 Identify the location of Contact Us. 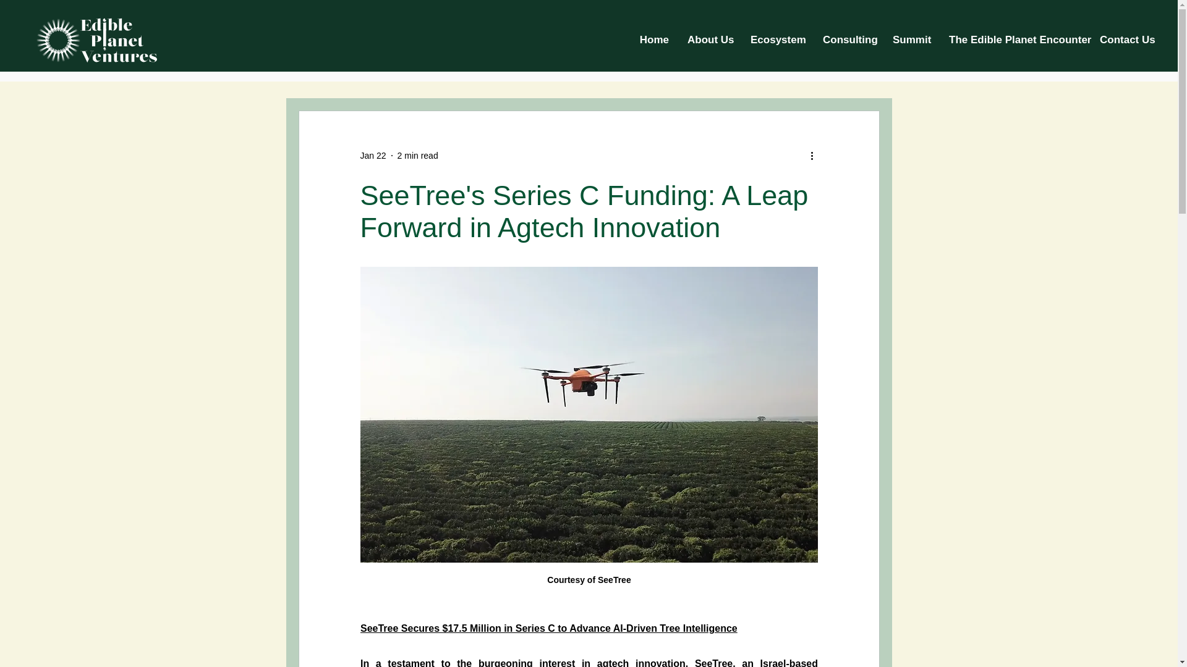
(1126, 40).